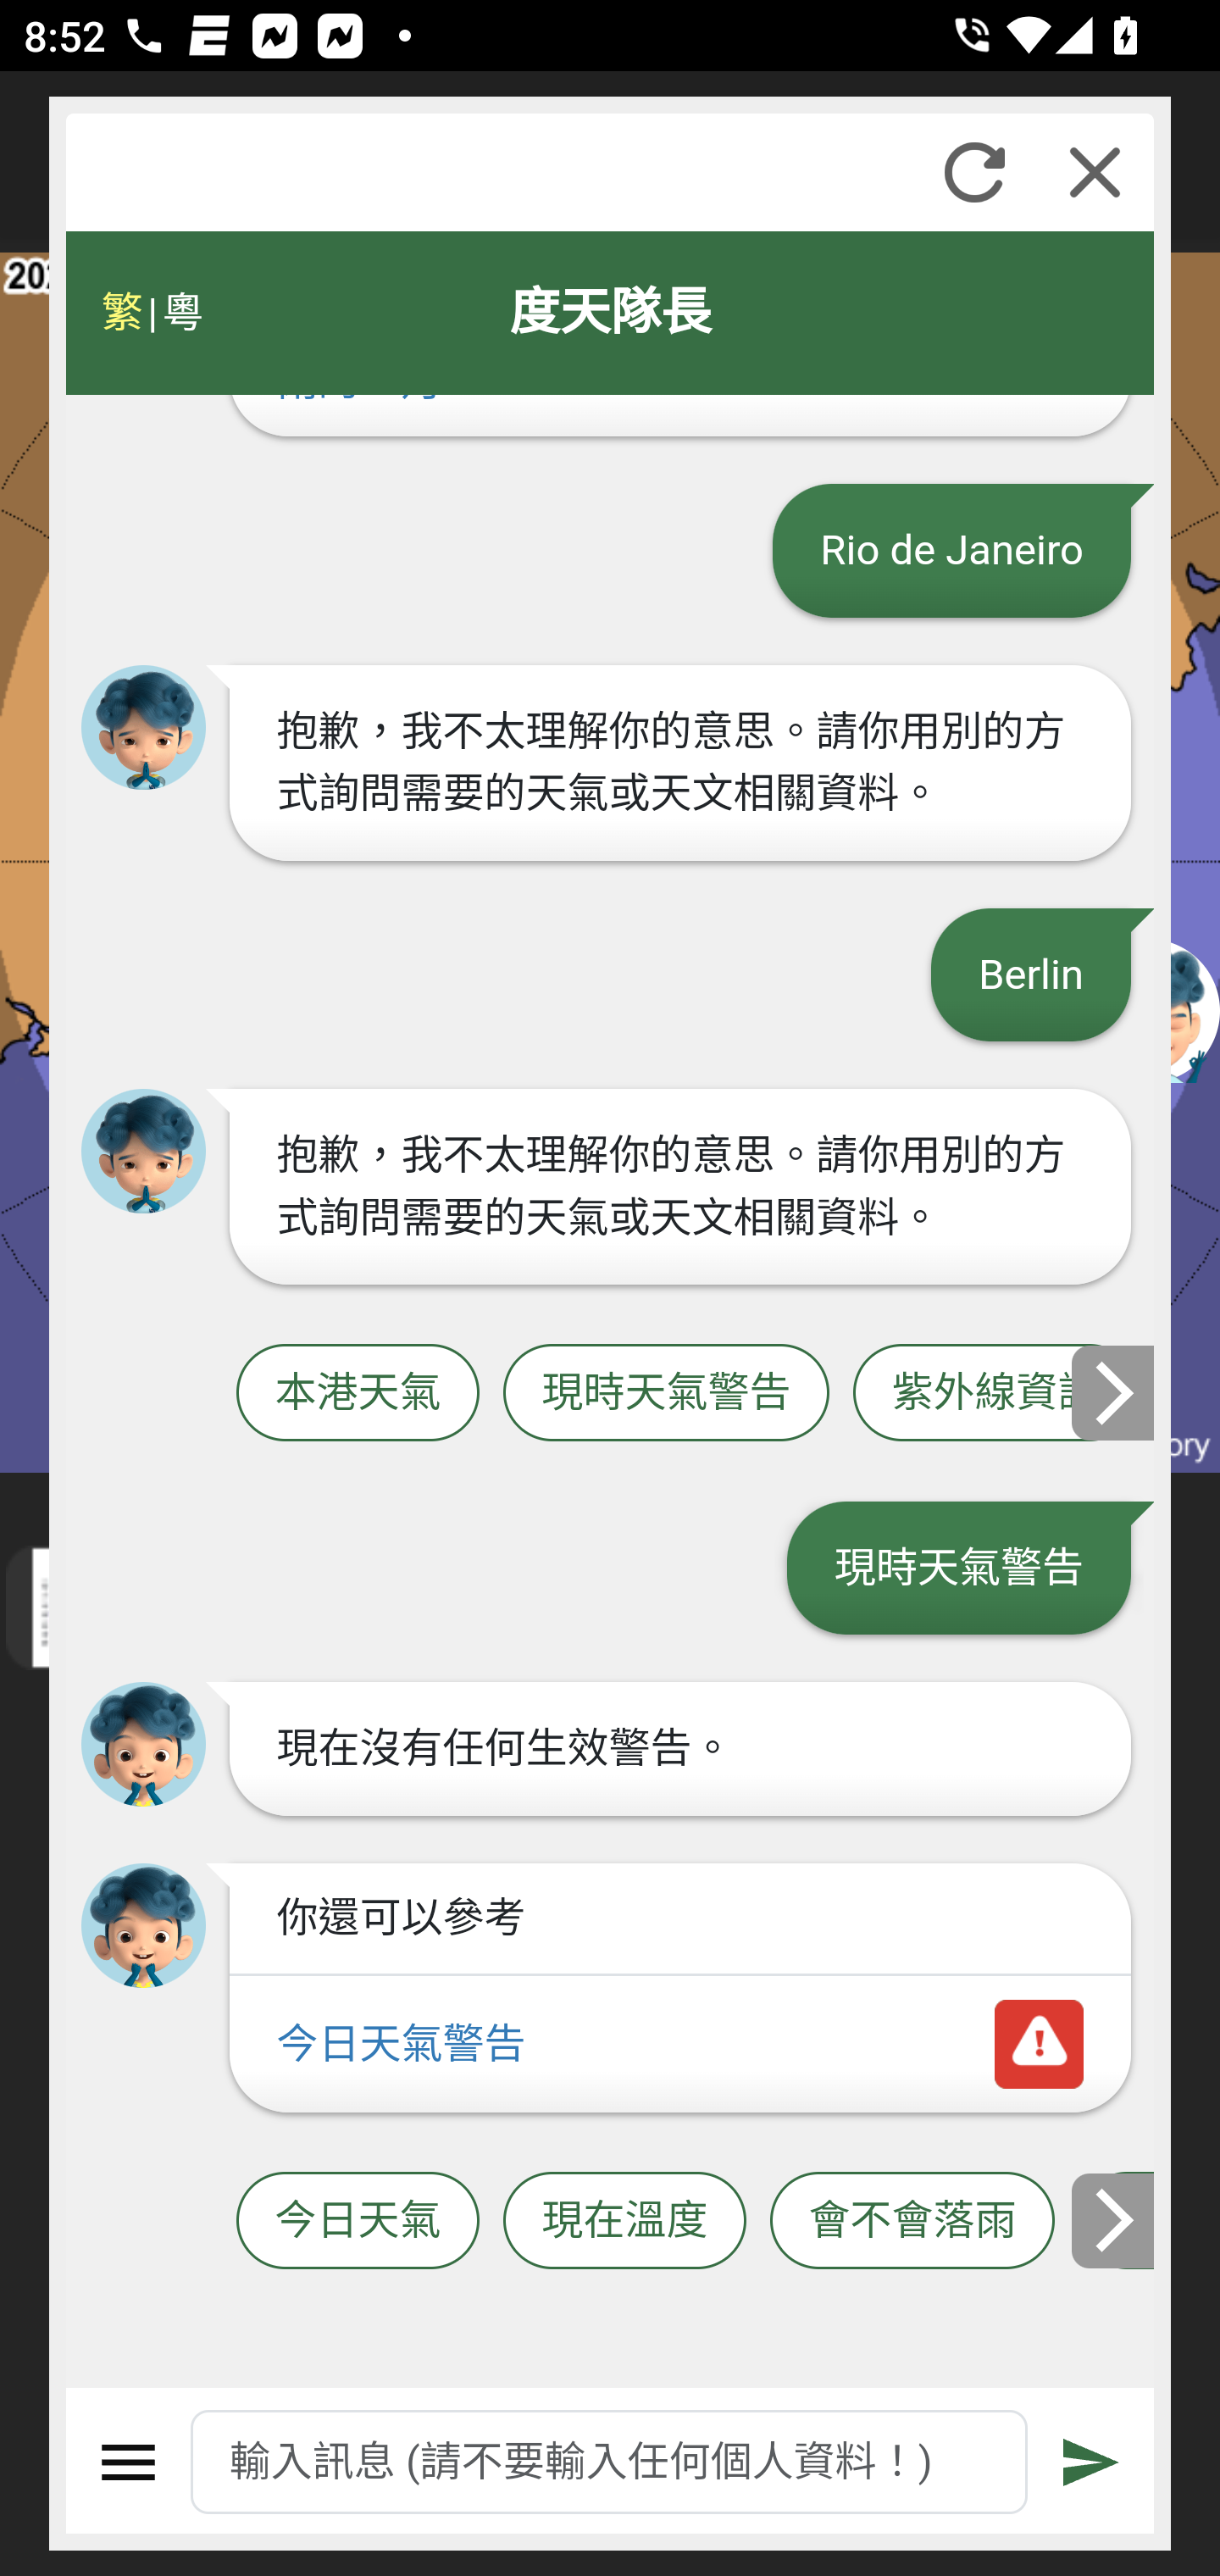 This screenshot has height=2576, width=1220. What do you see at coordinates (1092, 2462) in the screenshot?
I see `遞交` at bounding box center [1092, 2462].